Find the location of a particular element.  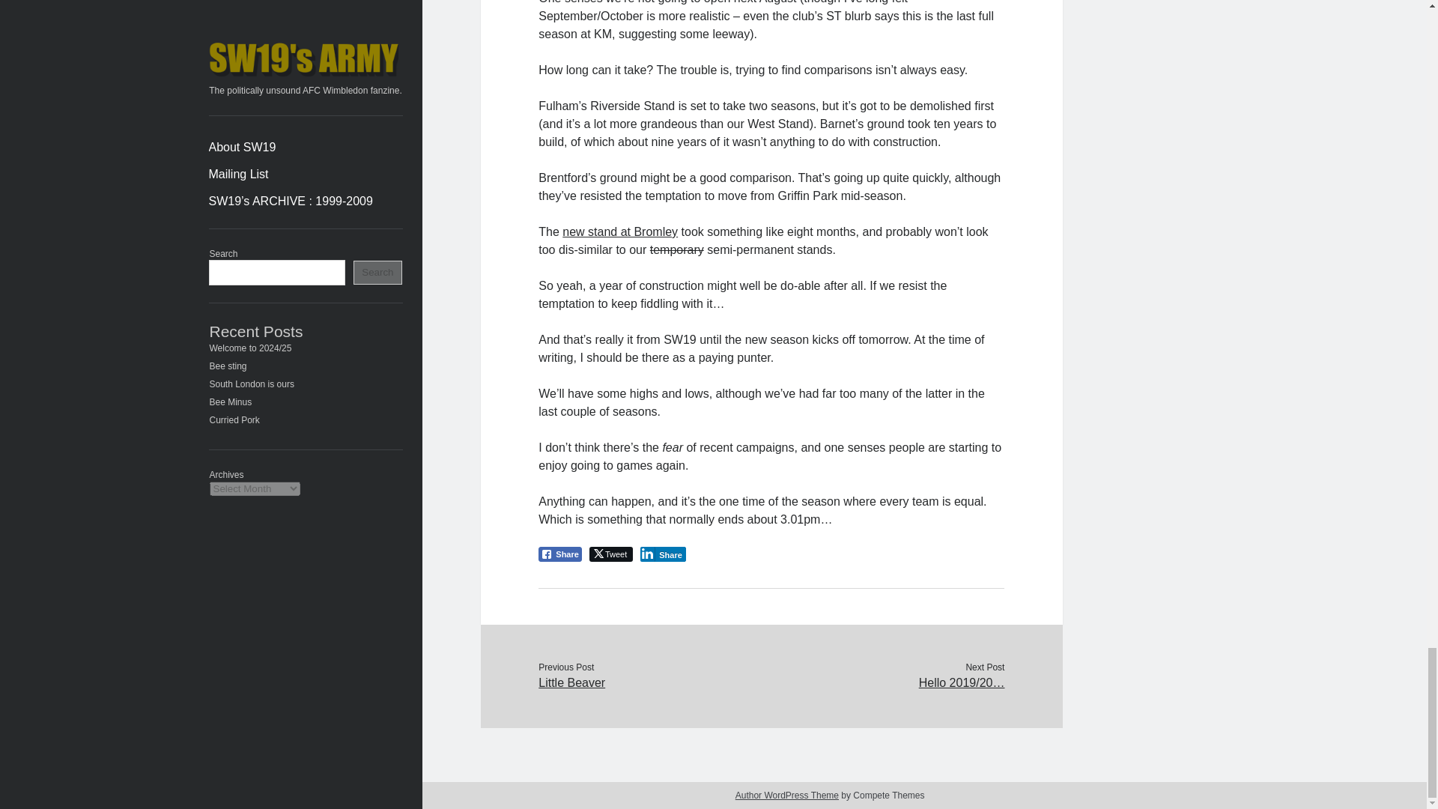

Tweet is located at coordinates (611, 554).